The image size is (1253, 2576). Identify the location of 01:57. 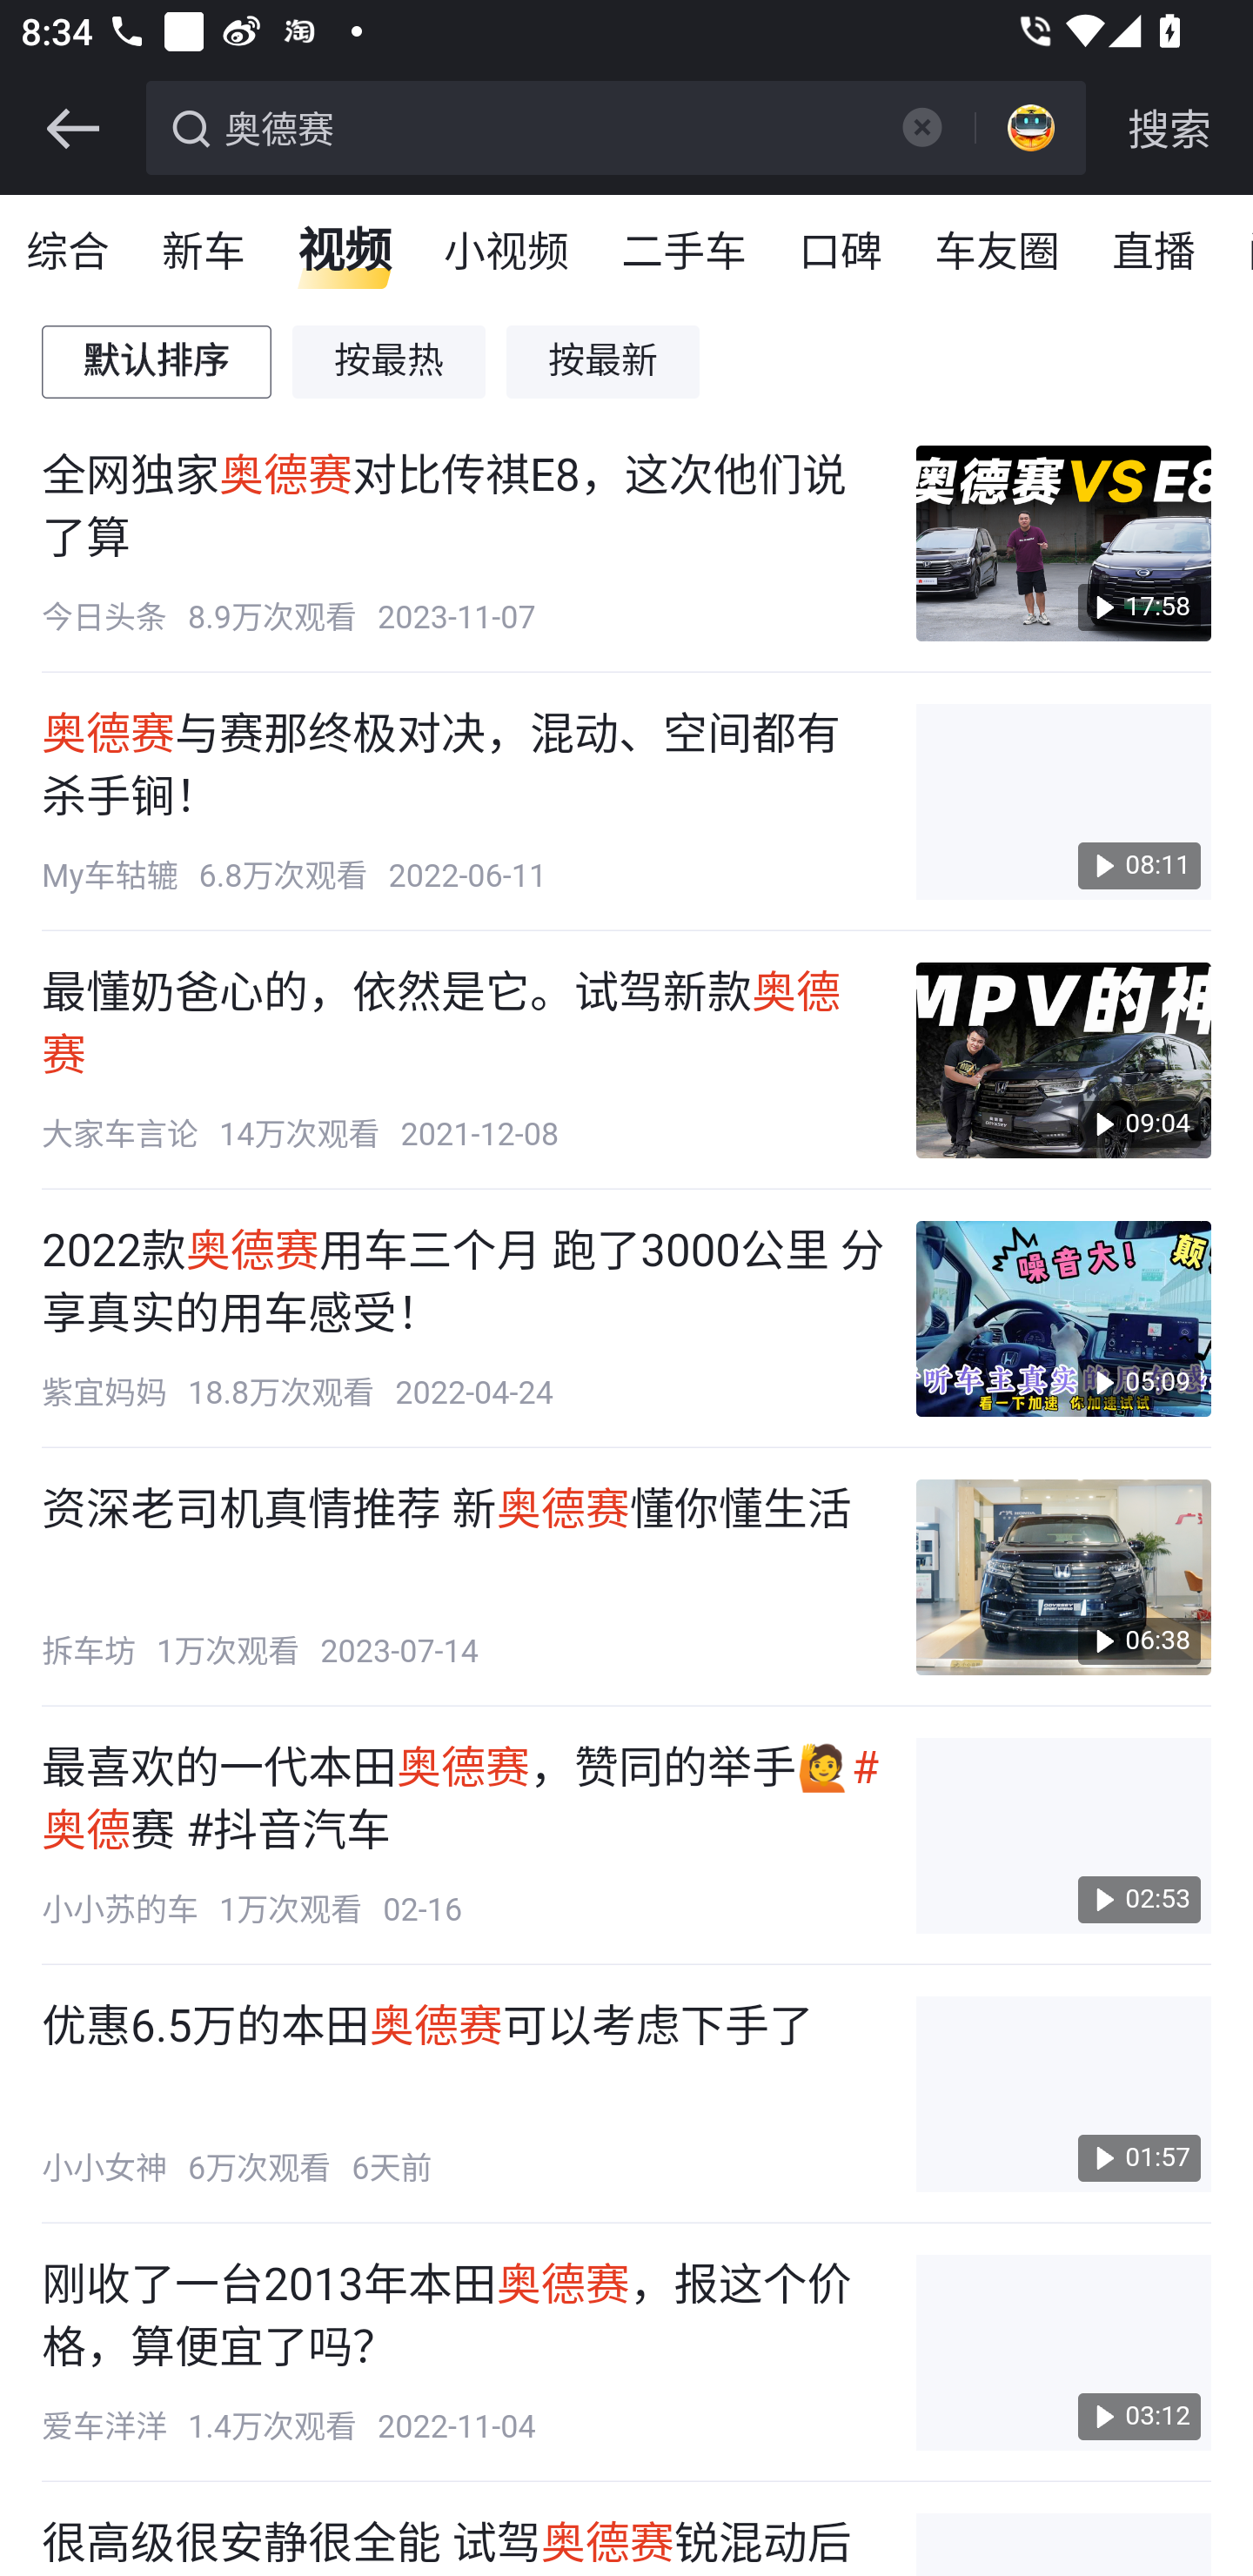
(1063, 2094).